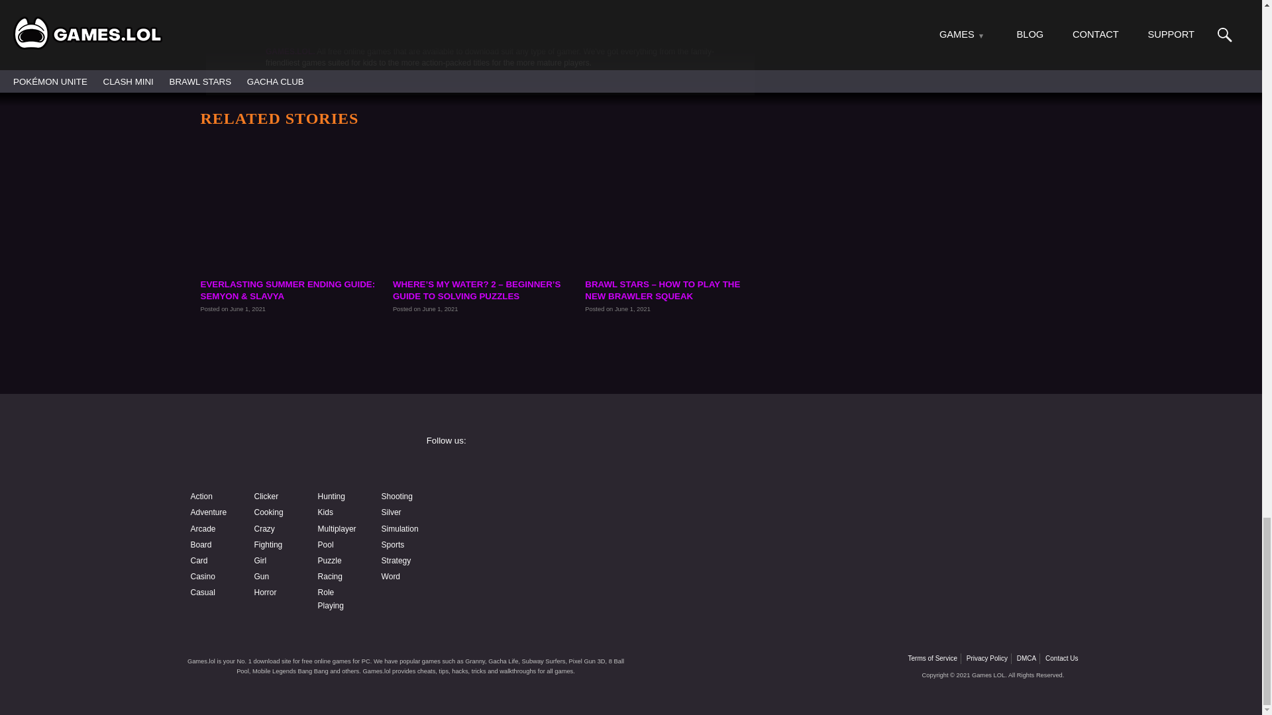 This screenshot has width=1272, height=715. What do you see at coordinates (733, 471) in the screenshot?
I see `Instagram` at bounding box center [733, 471].